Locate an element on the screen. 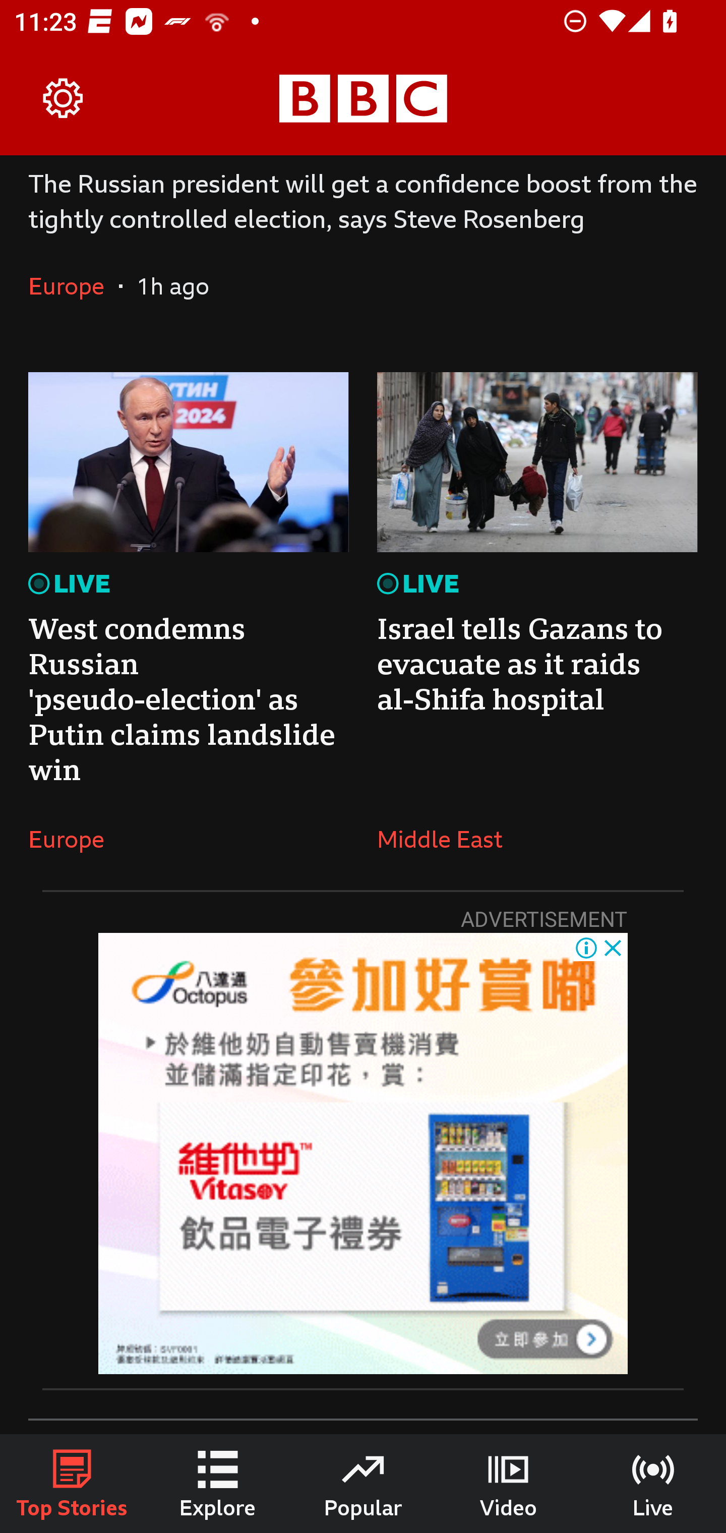 This screenshot has width=726, height=1533. Europe In the section Europe is located at coordinates (74, 285).